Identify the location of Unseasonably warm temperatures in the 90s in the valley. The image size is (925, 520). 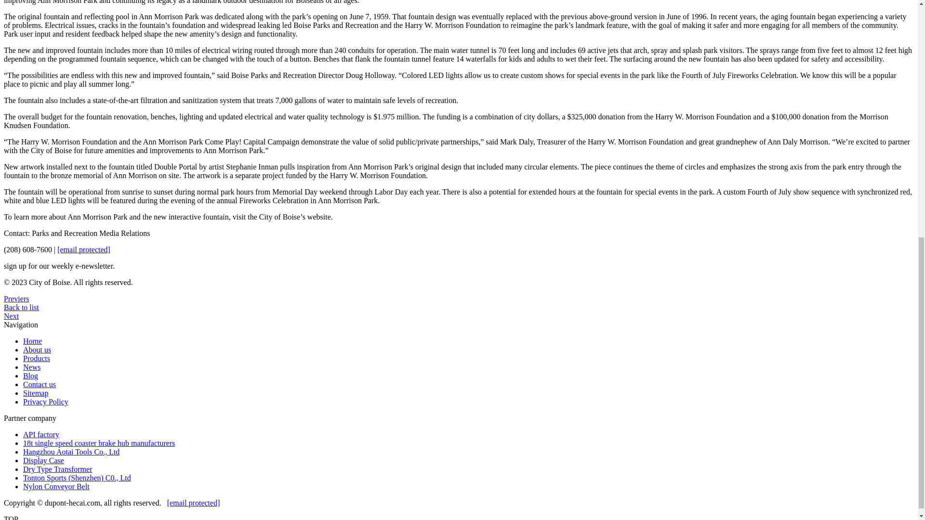
(16, 299).